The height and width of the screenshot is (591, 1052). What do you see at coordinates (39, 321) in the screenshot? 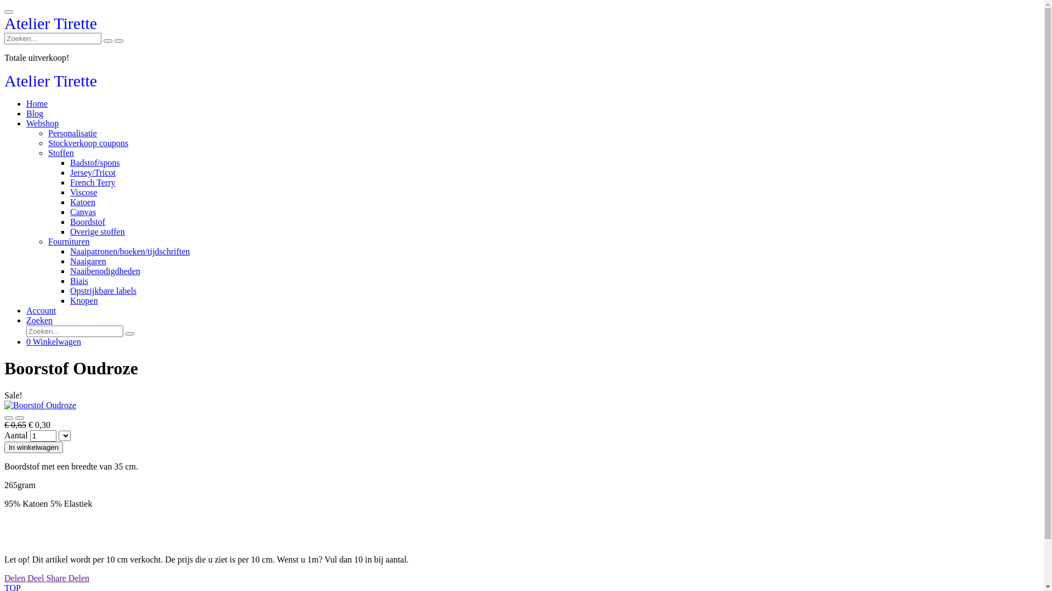
I see `Zoeken` at bounding box center [39, 321].